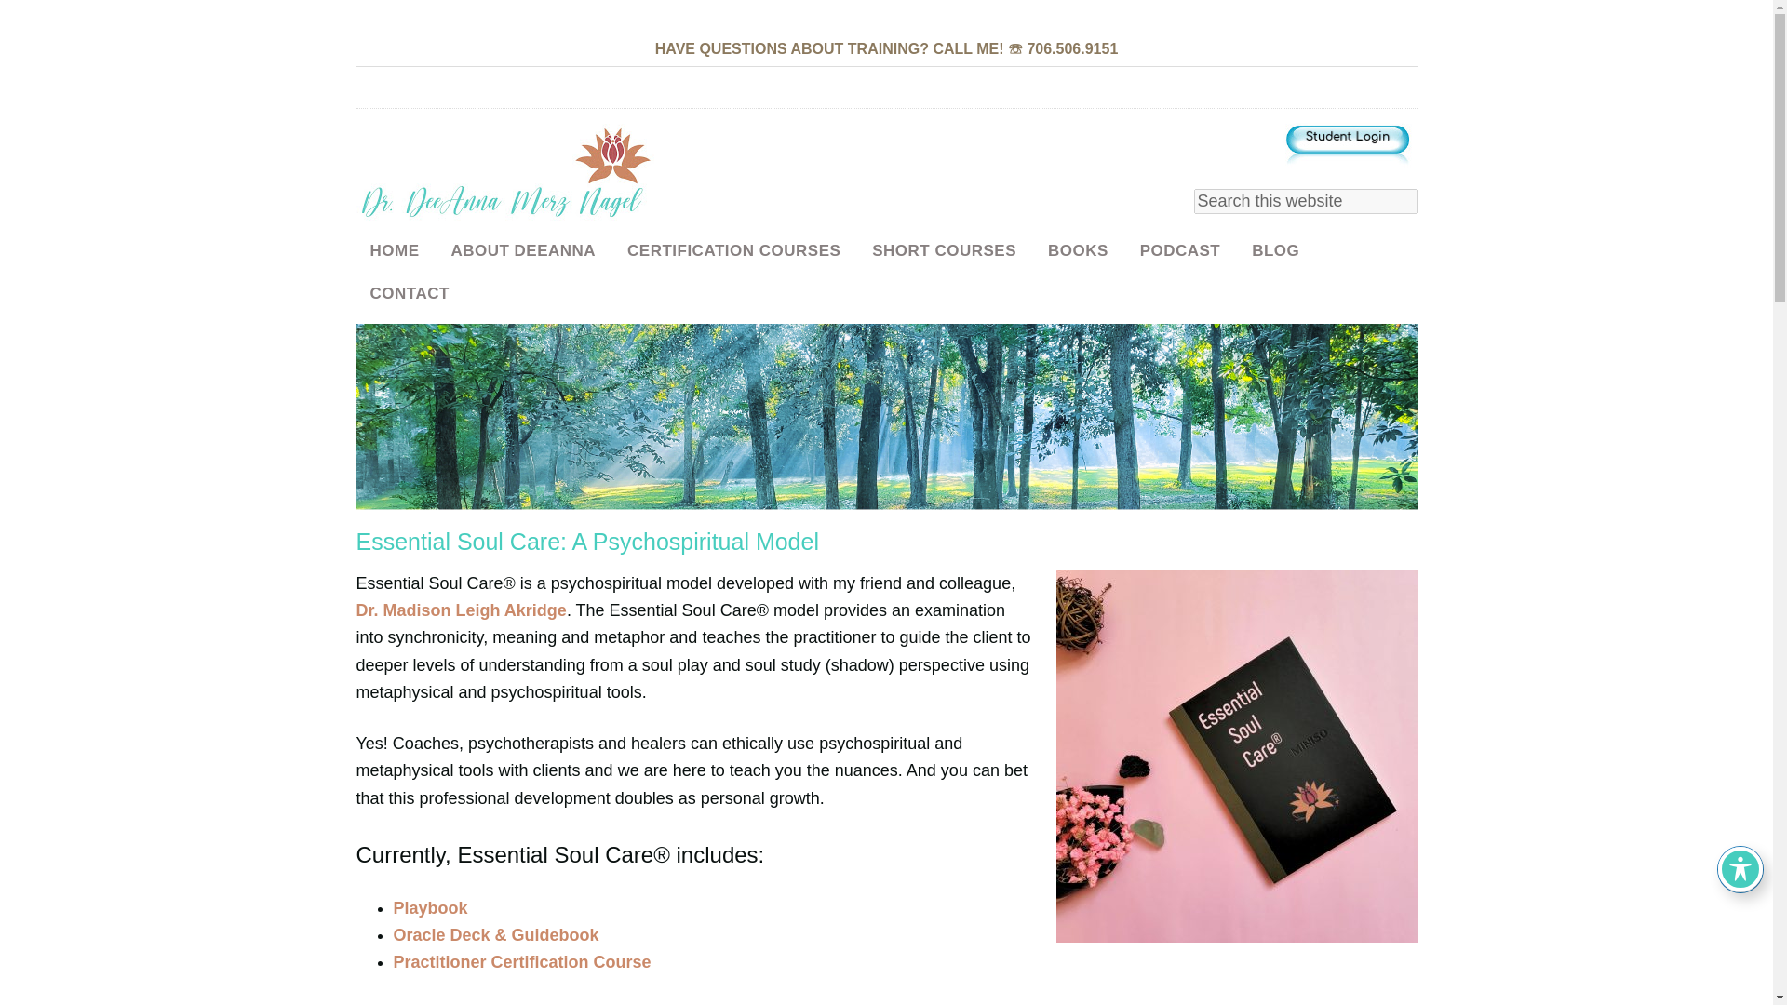  What do you see at coordinates (504, 174) in the screenshot?
I see `Dr. DeeAnna Merz Nagel` at bounding box center [504, 174].